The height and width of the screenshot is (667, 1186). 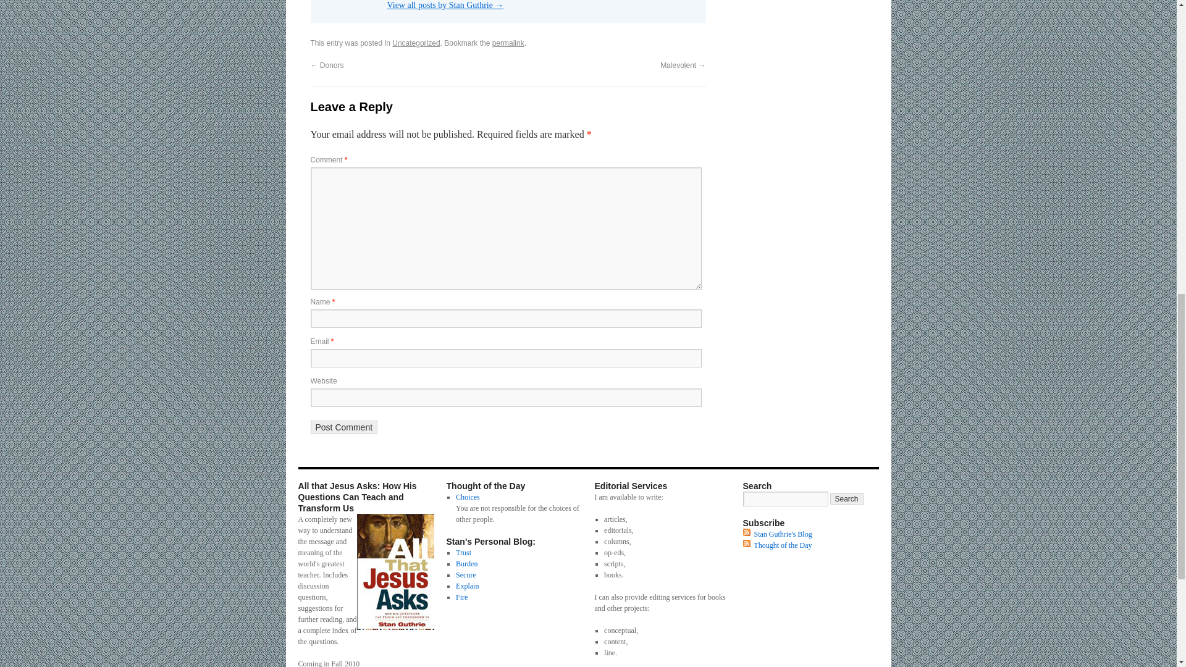 I want to click on Post Comment, so click(x=343, y=427).